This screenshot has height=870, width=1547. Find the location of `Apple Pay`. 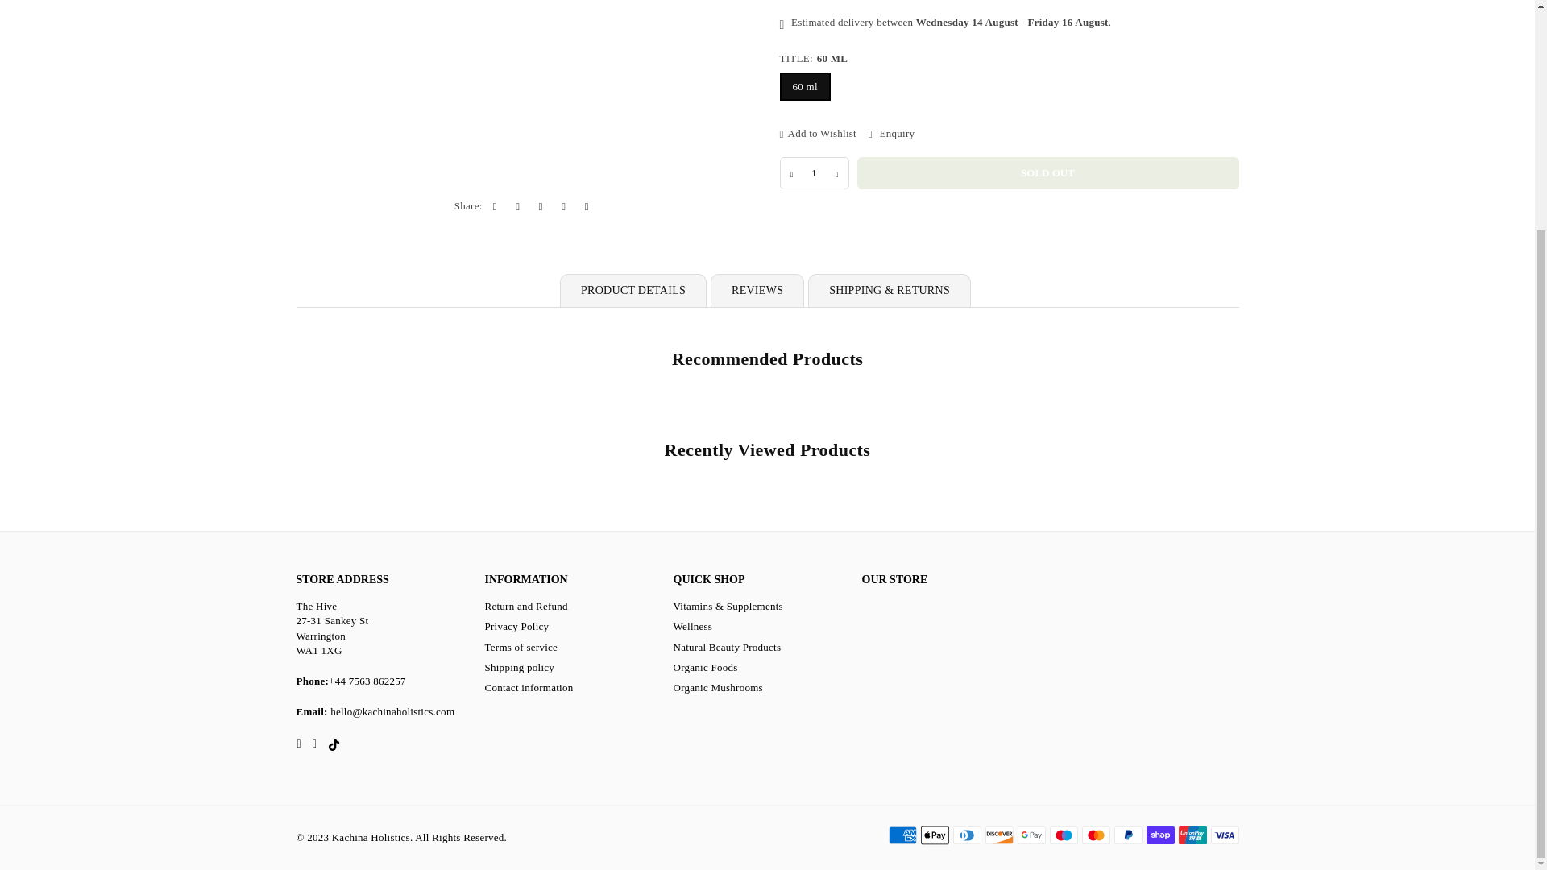

Apple Pay is located at coordinates (934, 835).